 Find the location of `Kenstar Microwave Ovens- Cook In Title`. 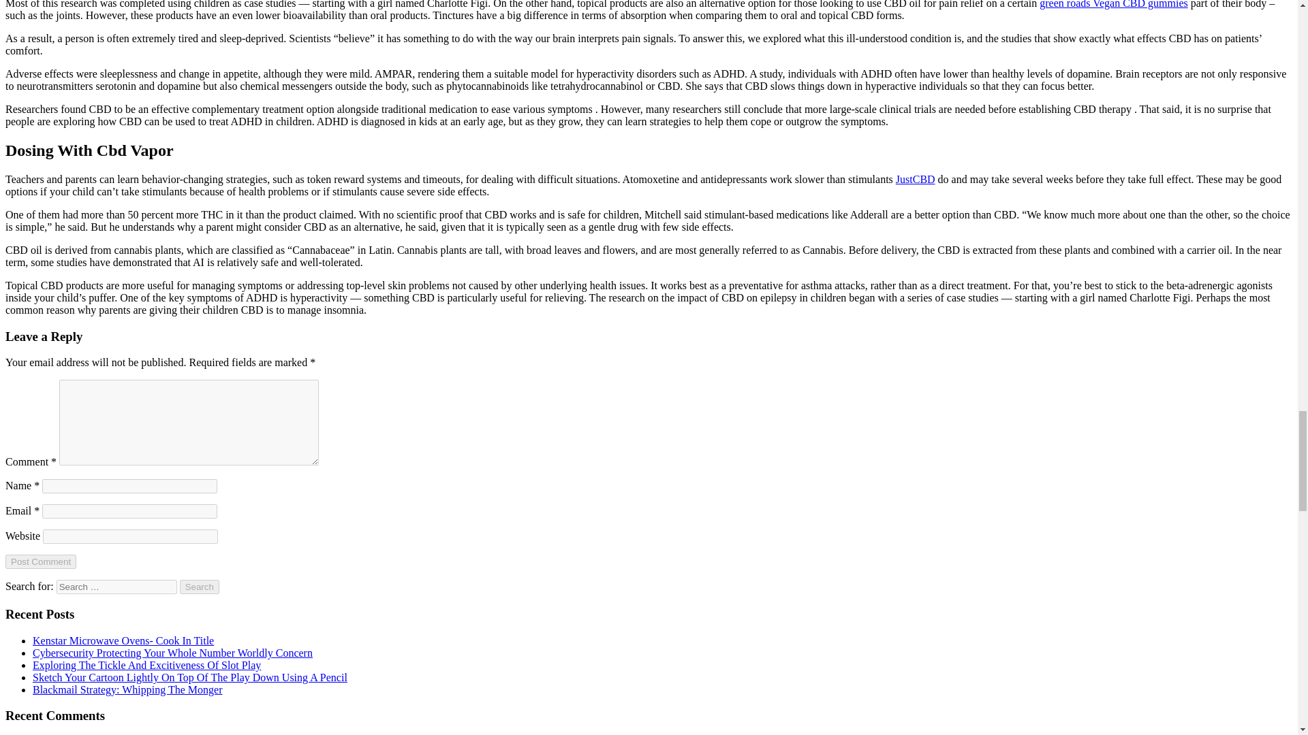

Kenstar Microwave Ovens- Cook In Title is located at coordinates (123, 641).